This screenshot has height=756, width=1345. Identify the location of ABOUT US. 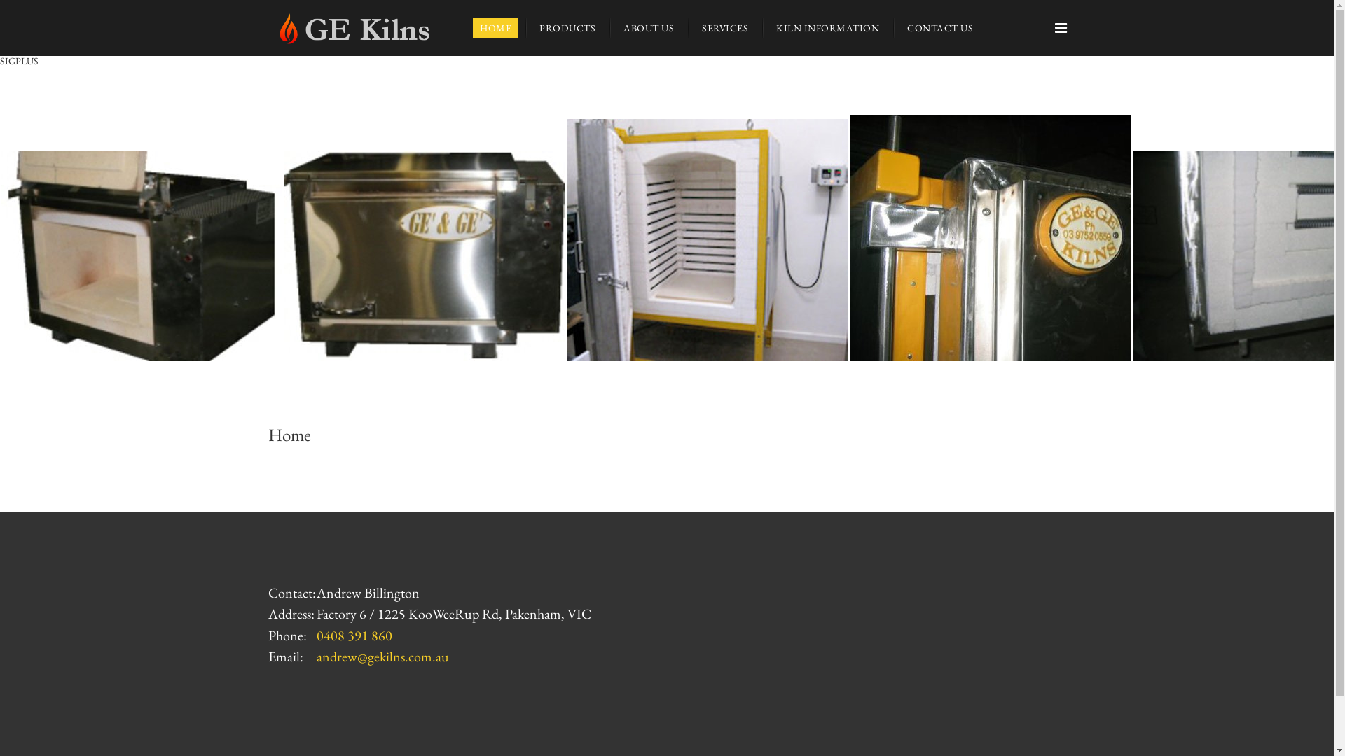
(649, 28).